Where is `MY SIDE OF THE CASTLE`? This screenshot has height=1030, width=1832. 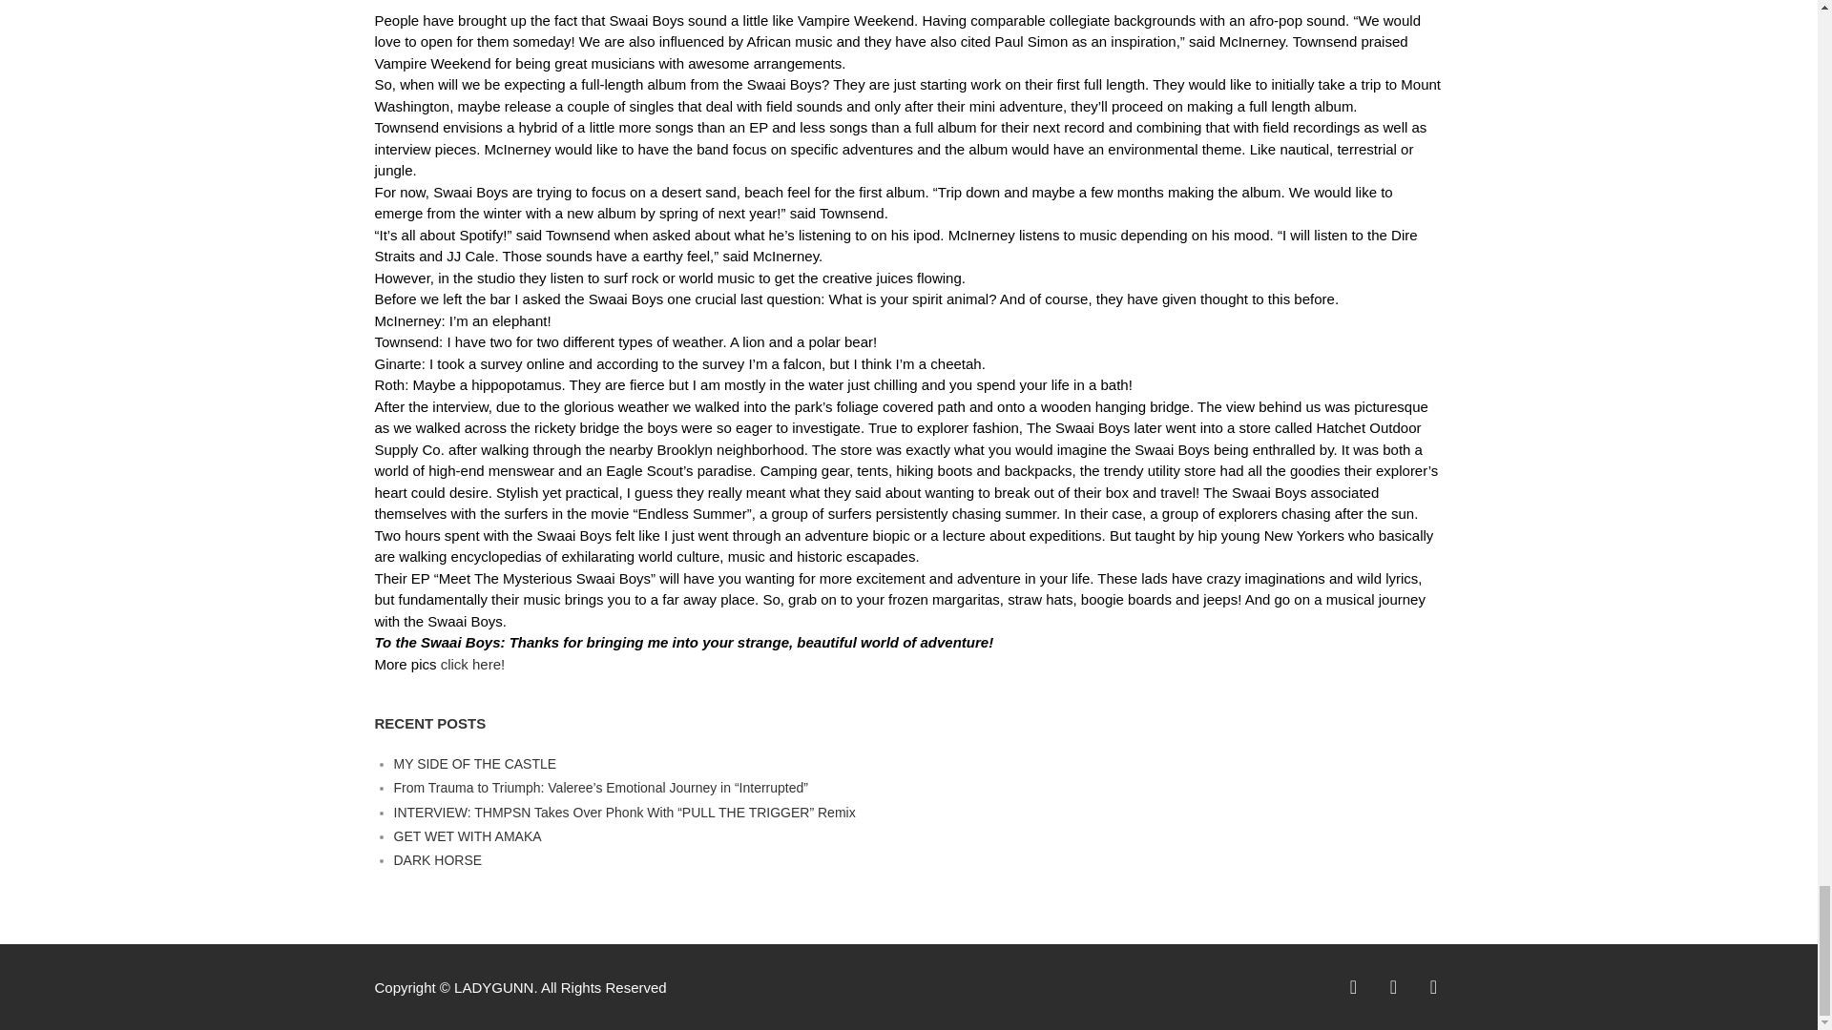 MY SIDE OF THE CASTLE is located at coordinates (475, 763).